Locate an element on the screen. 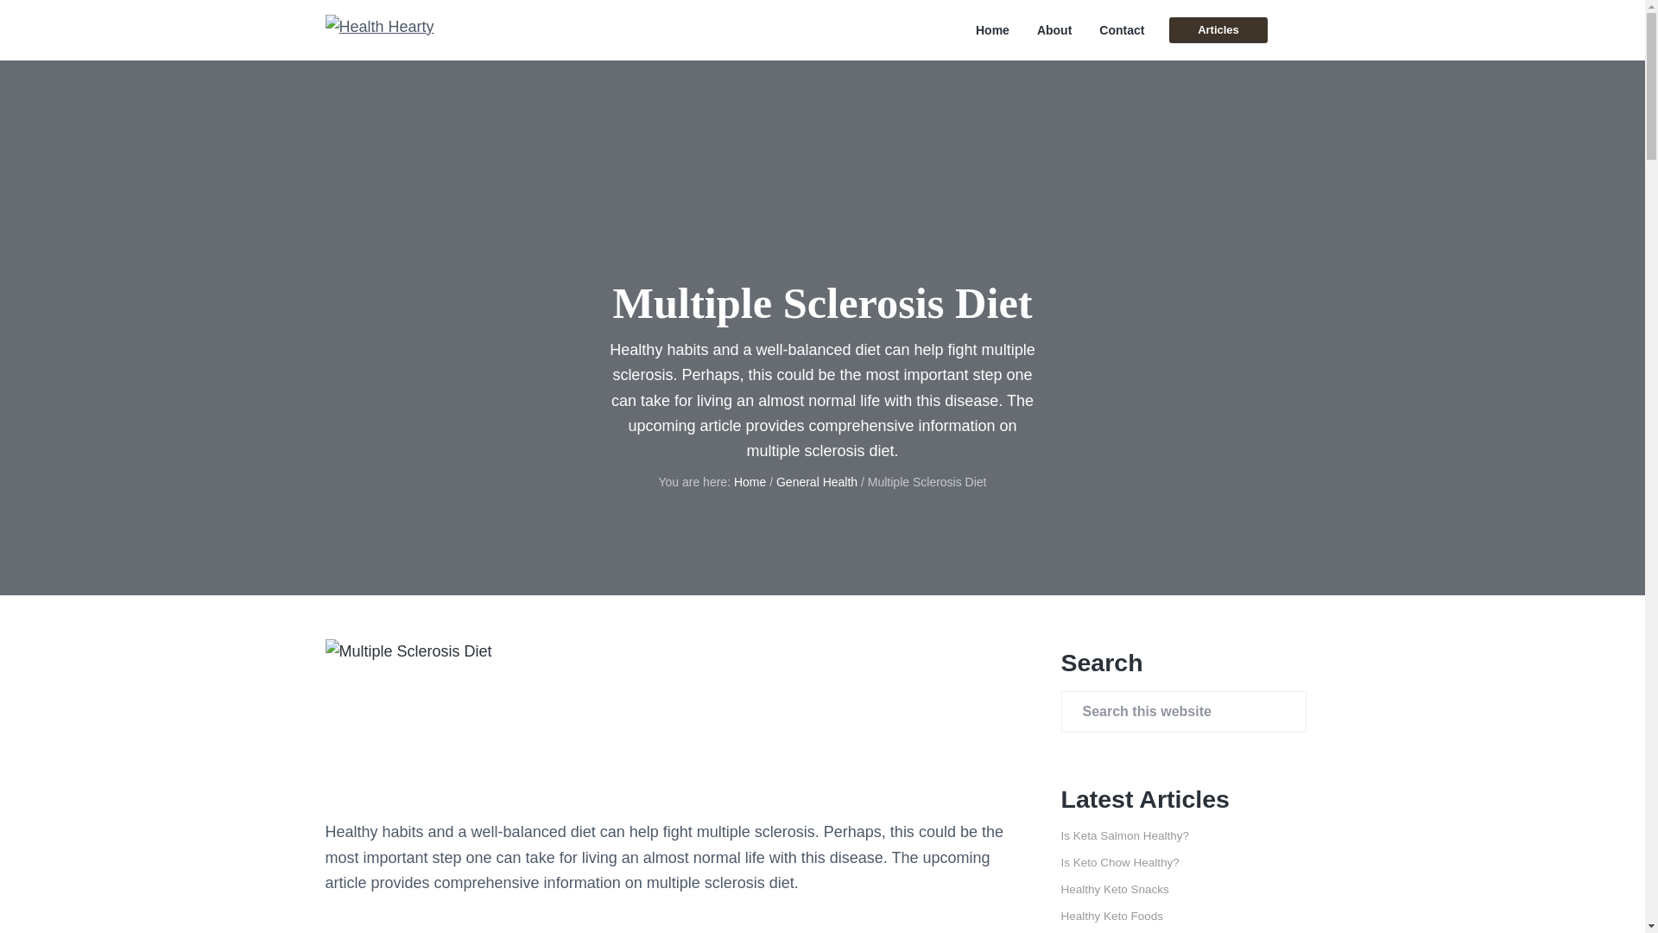 The height and width of the screenshot is (933, 1658). Home is located at coordinates (750, 481).